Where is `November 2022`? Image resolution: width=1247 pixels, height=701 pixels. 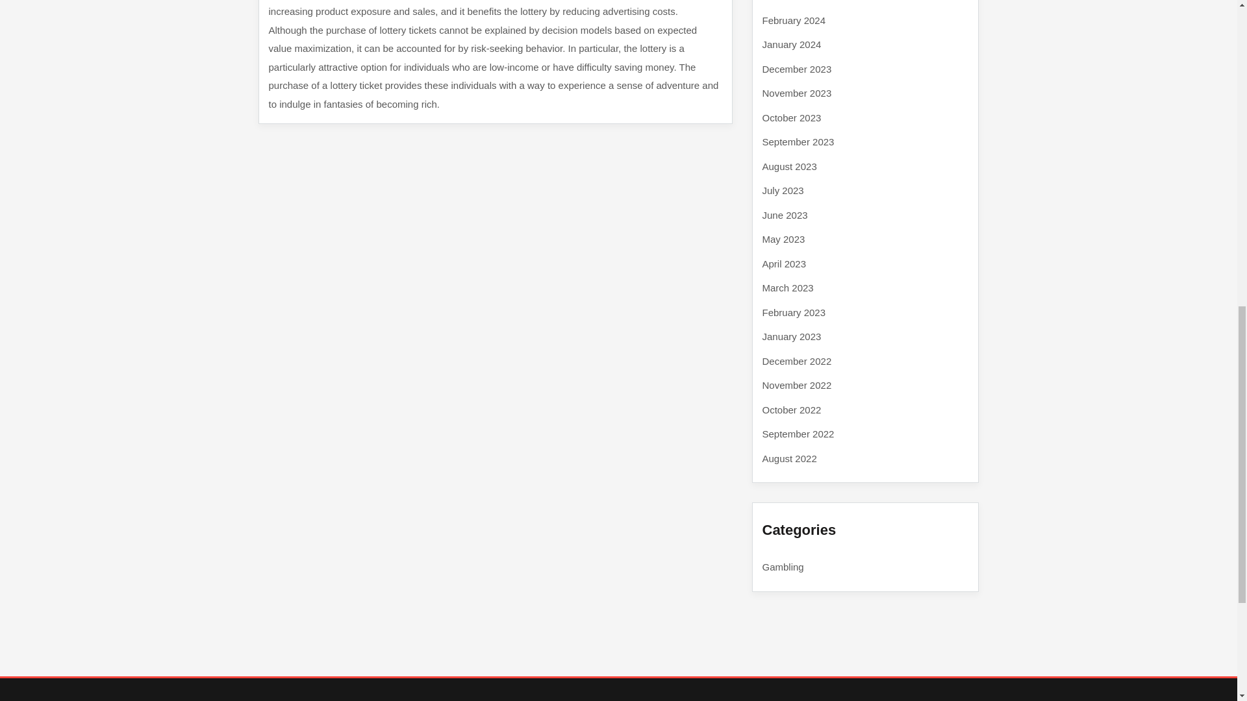 November 2022 is located at coordinates (796, 385).